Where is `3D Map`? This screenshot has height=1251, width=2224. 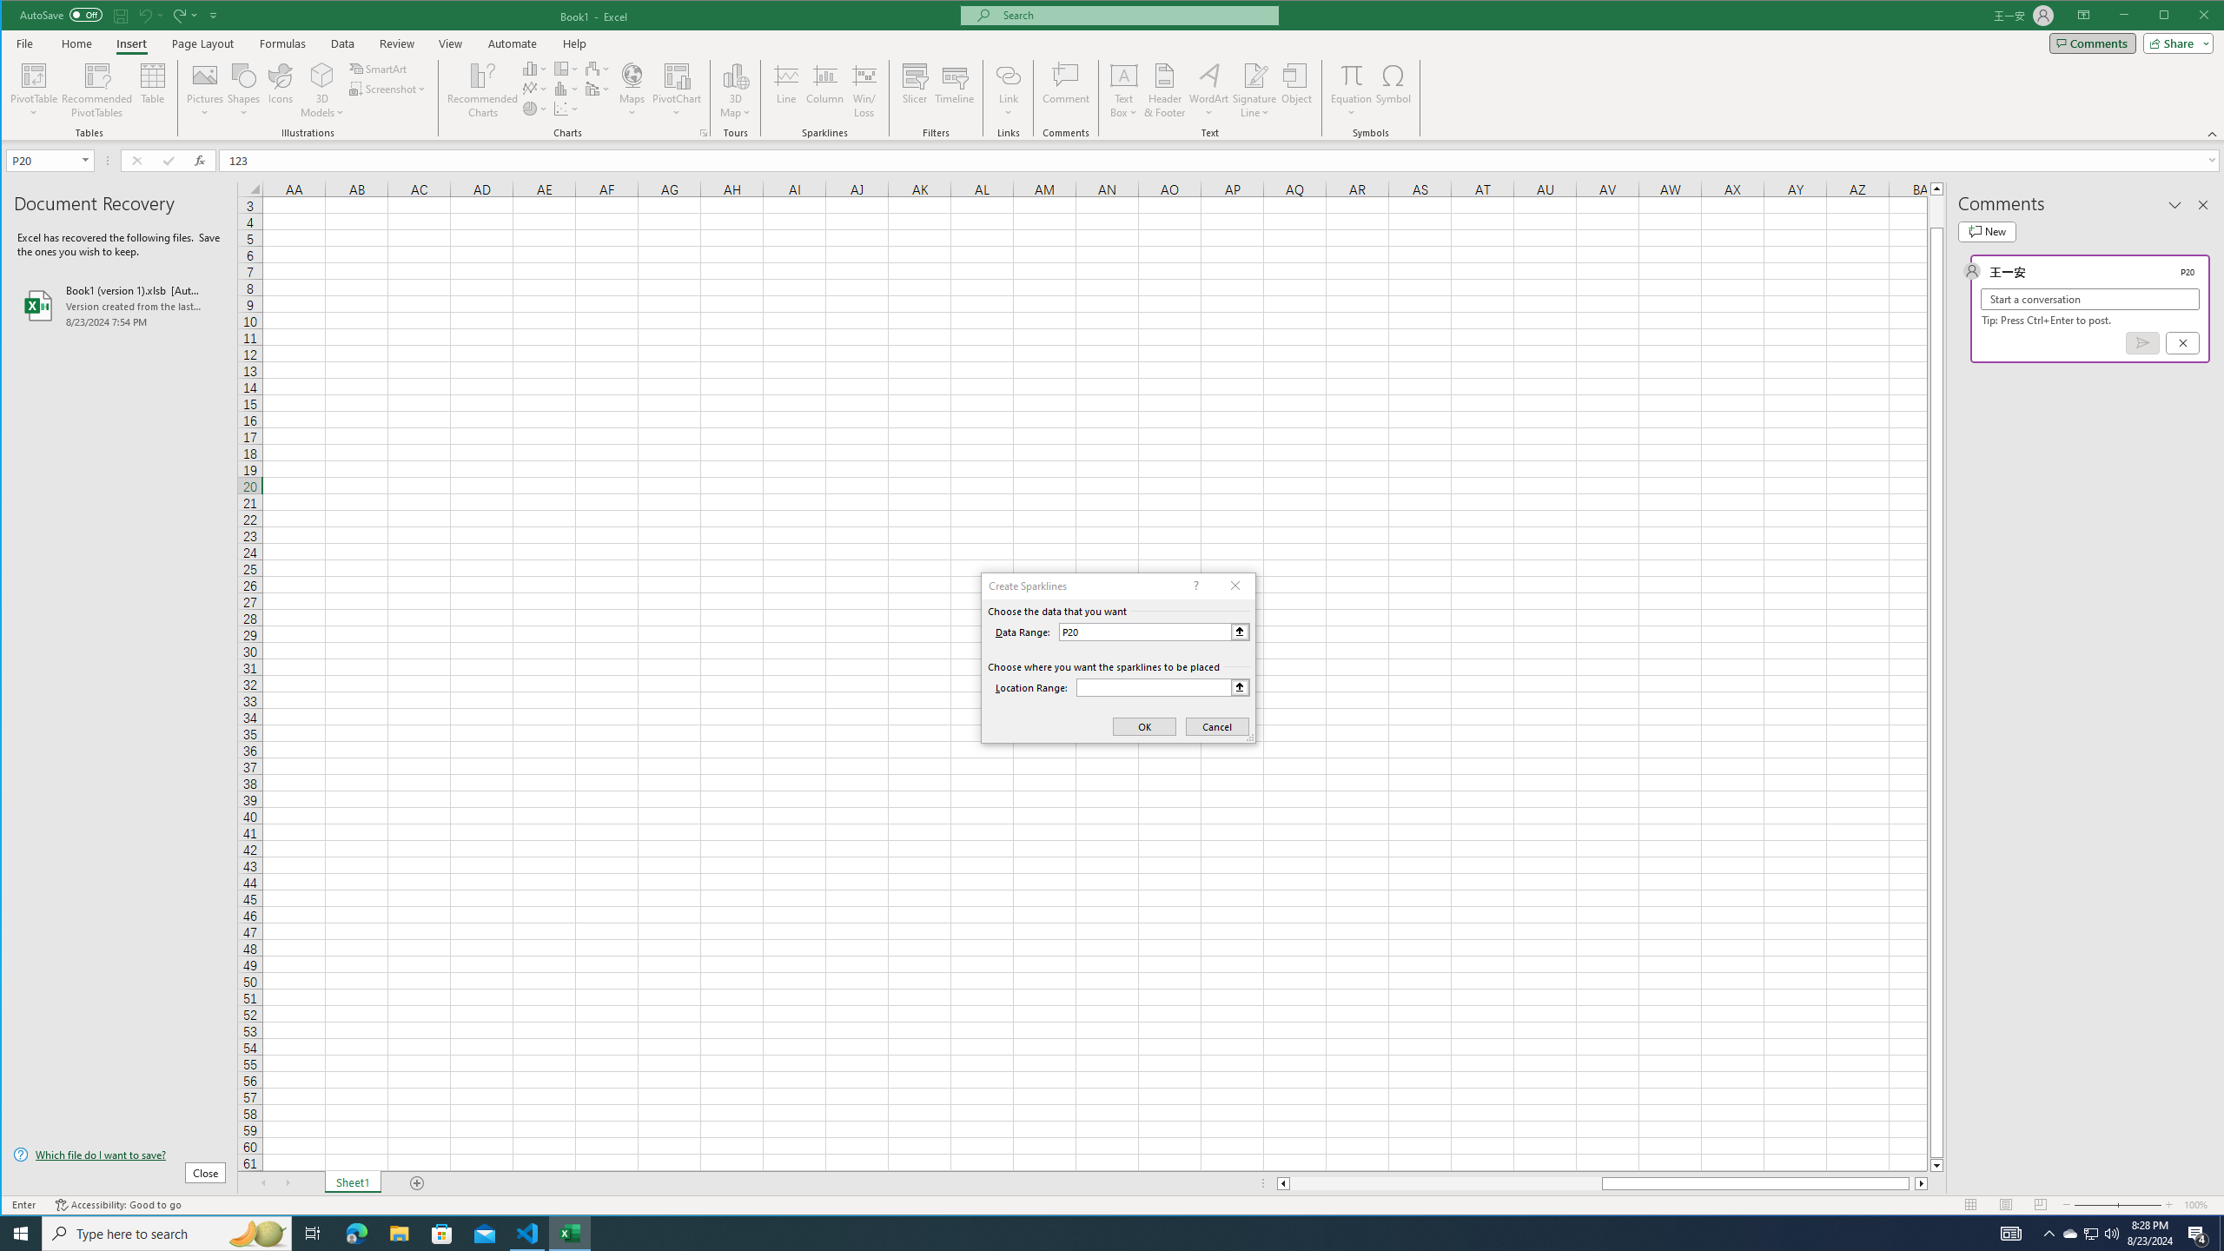 3D Map is located at coordinates (735, 75).